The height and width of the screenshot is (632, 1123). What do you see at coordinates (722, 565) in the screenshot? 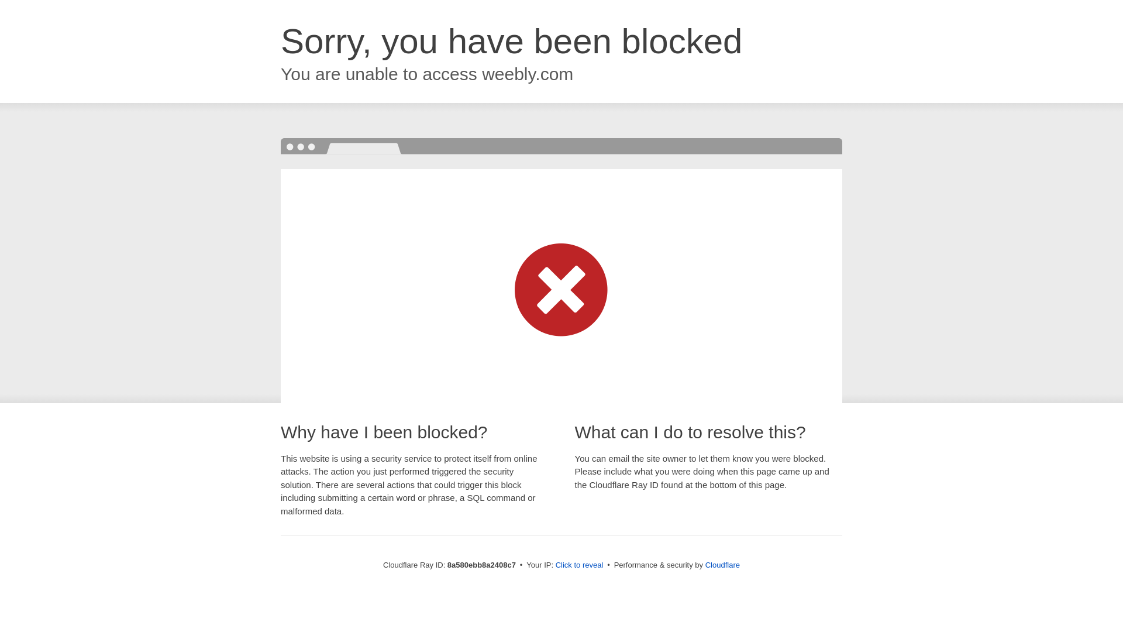
I see `Cloudflare` at bounding box center [722, 565].